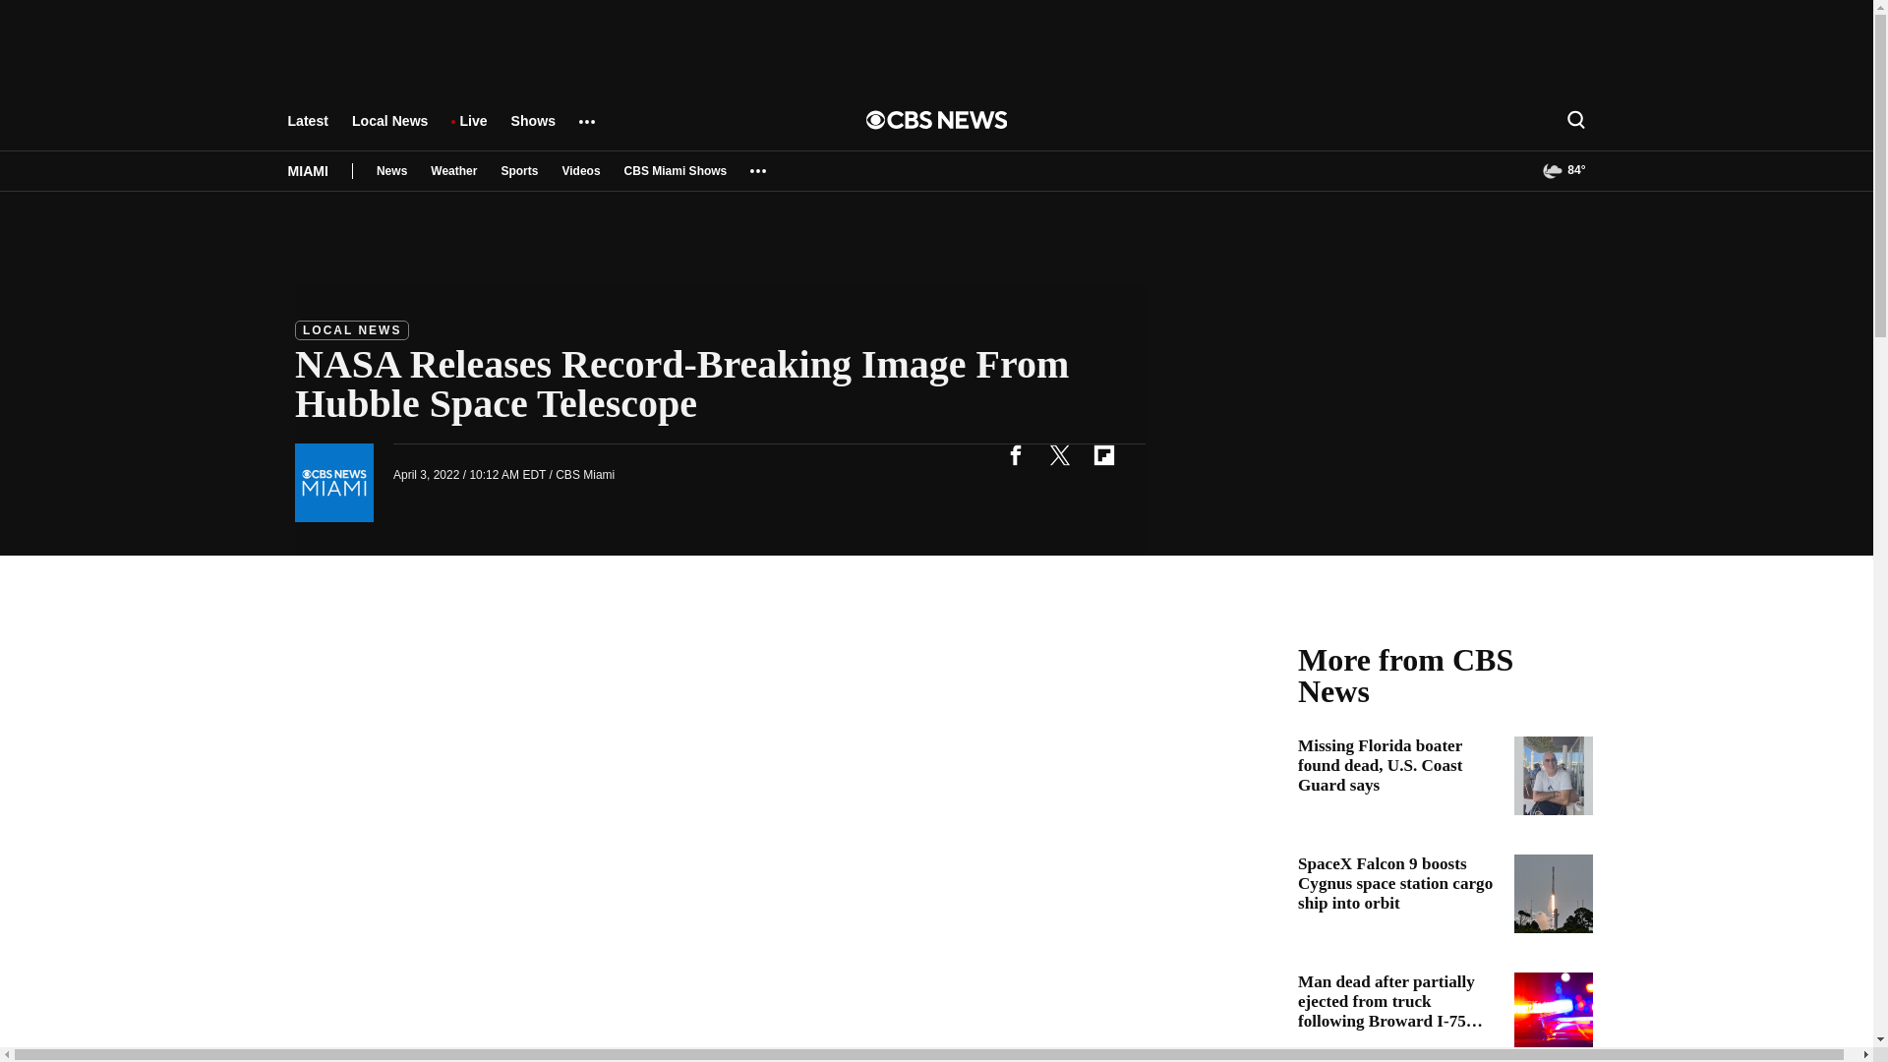 Image resolution: width=1888 pixels, height=1062 pixels. I want to click on Latest, so click(307, 130).